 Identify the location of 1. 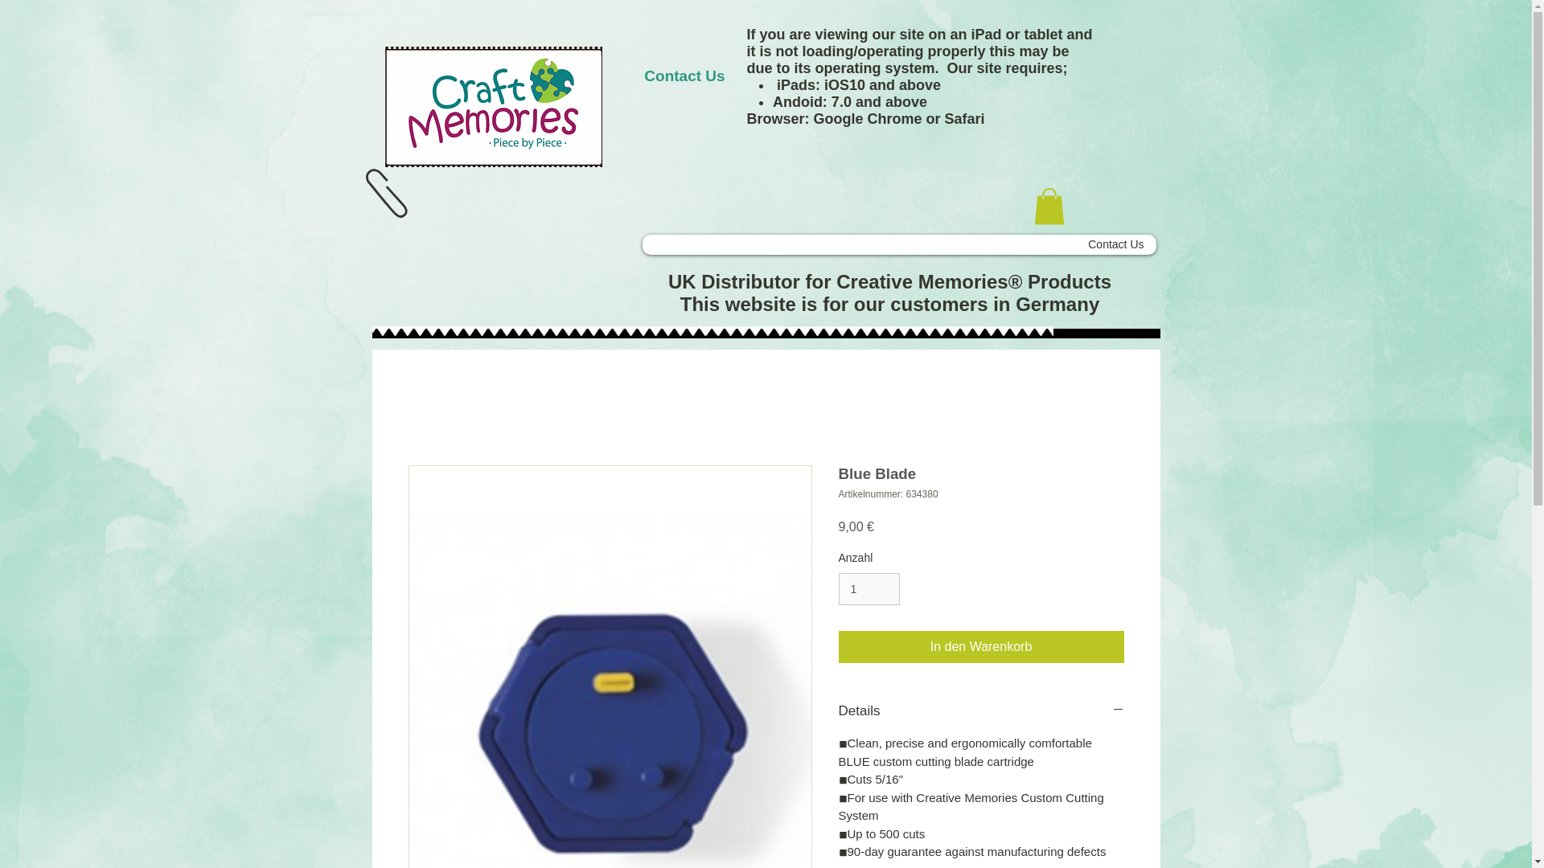
(868, 588).